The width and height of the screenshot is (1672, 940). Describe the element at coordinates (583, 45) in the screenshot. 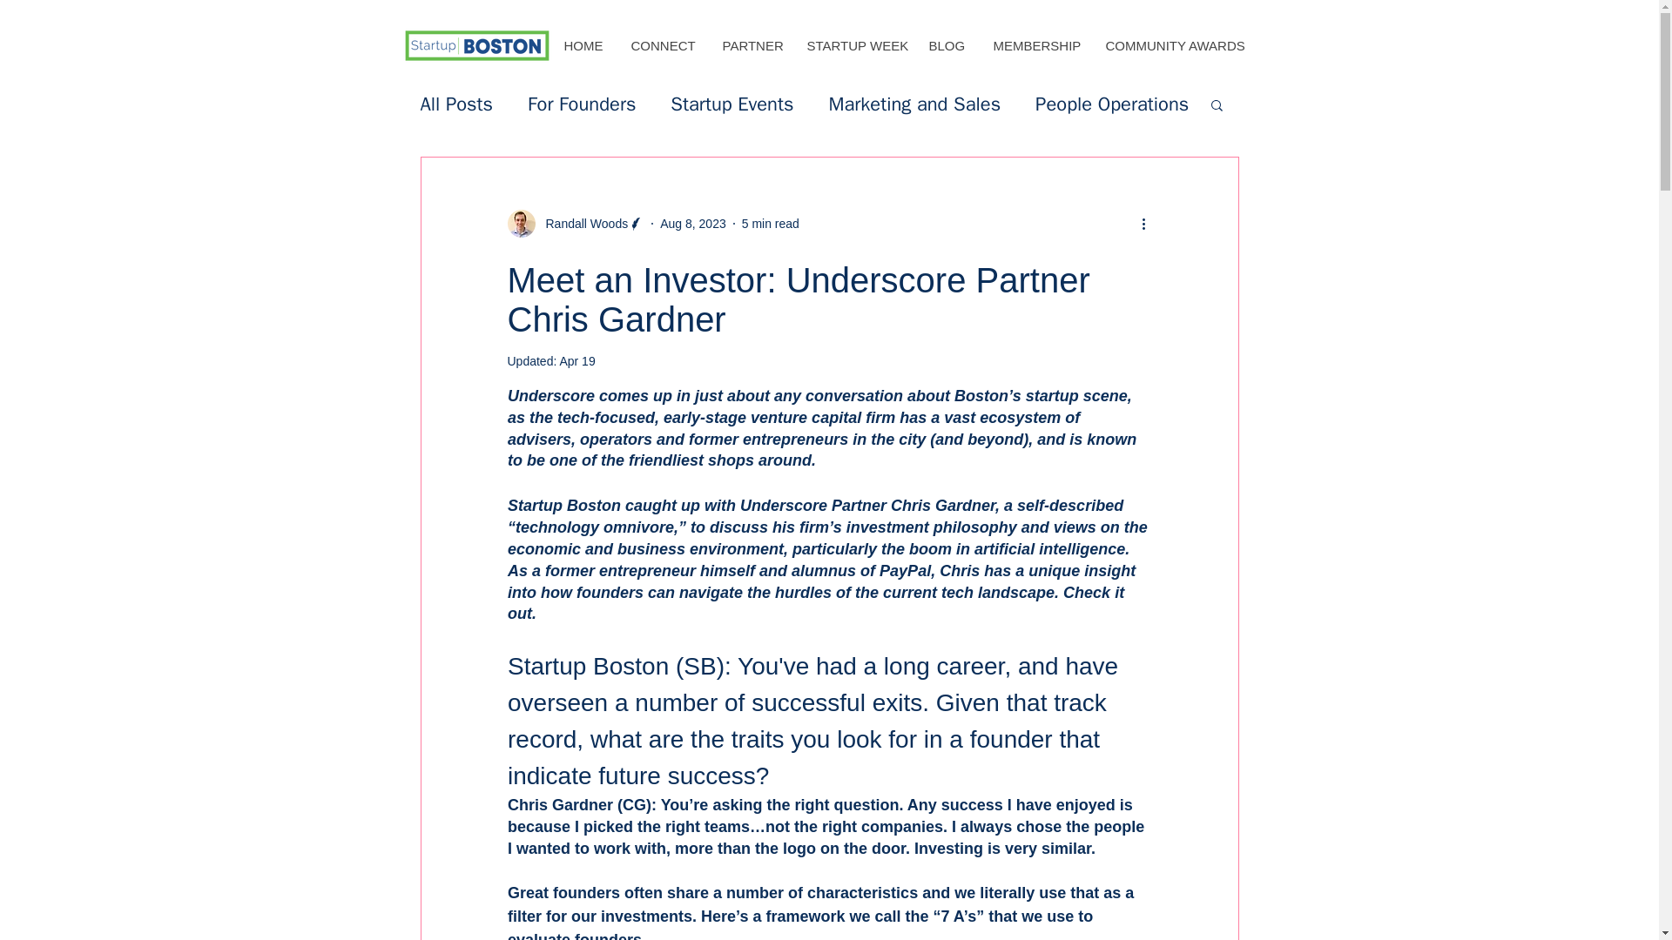

I see `HOME` at that location.